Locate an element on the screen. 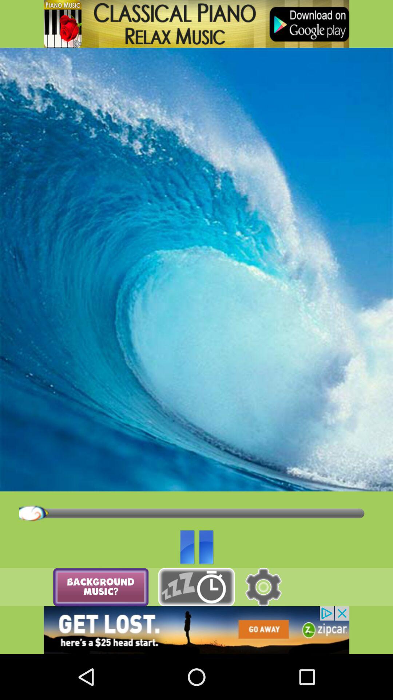 The width and height of the screenshot is (393, 700). go to sleep timer is located at coordinates (196, 587).